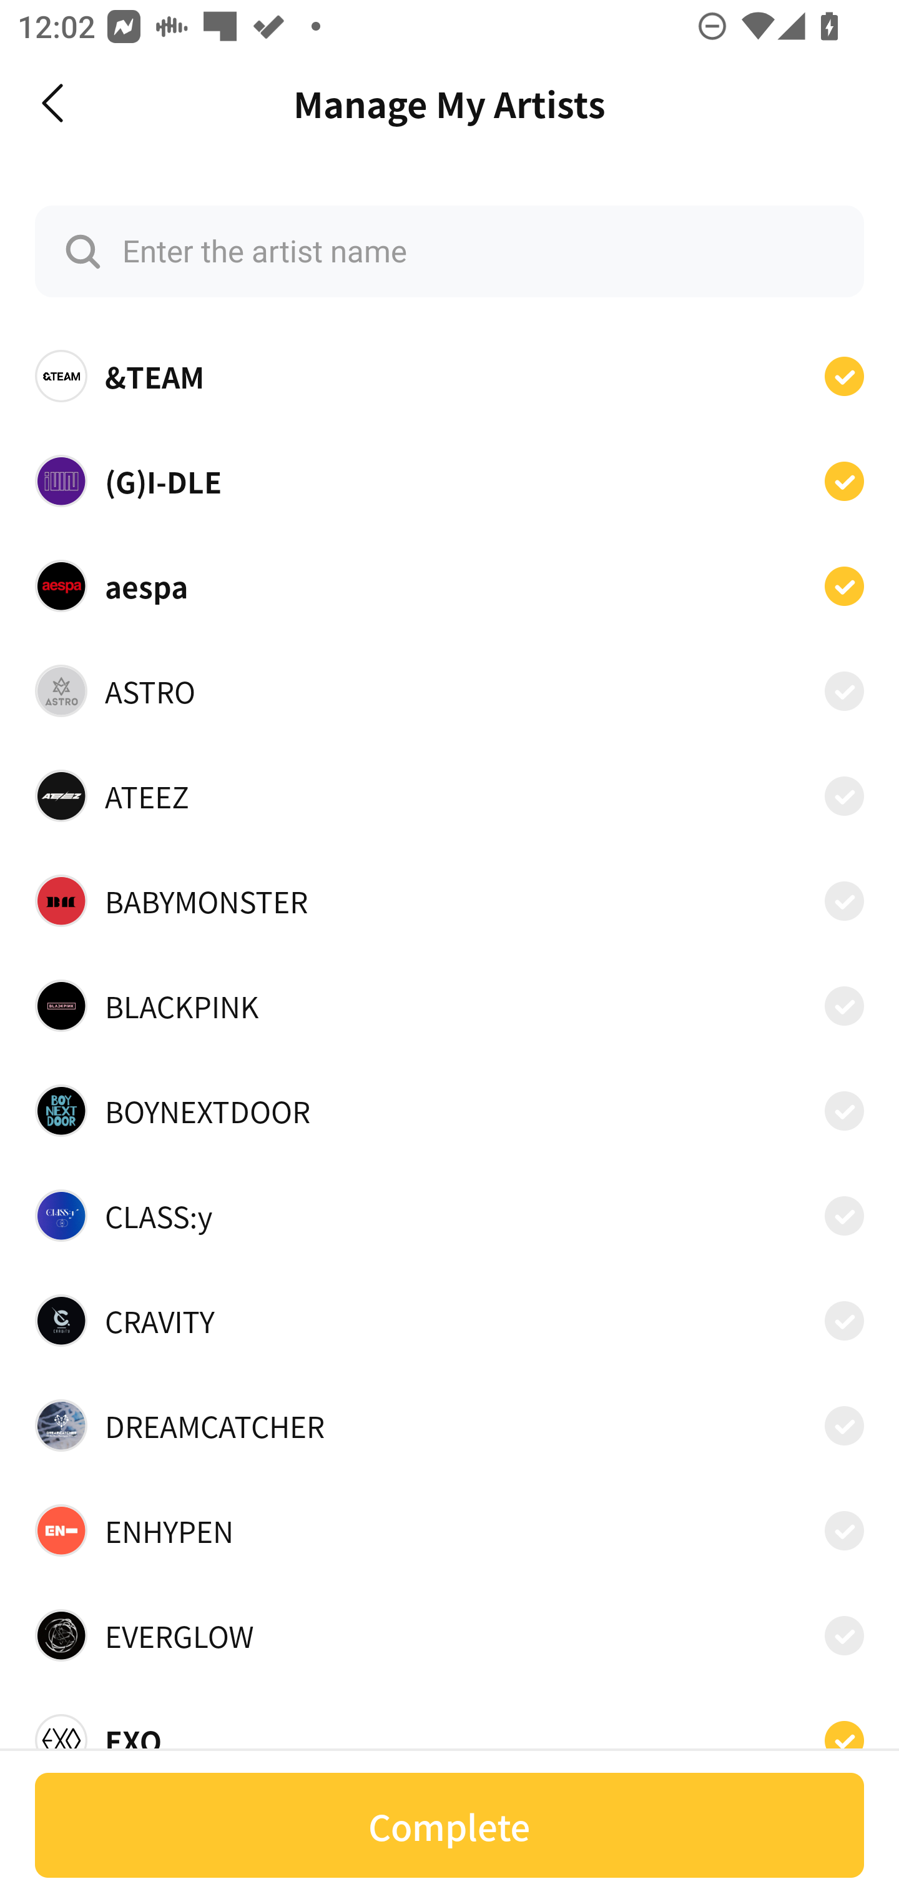 This screenshot has height=1899, width=899. I want to click on aespa, so click(449, 585).